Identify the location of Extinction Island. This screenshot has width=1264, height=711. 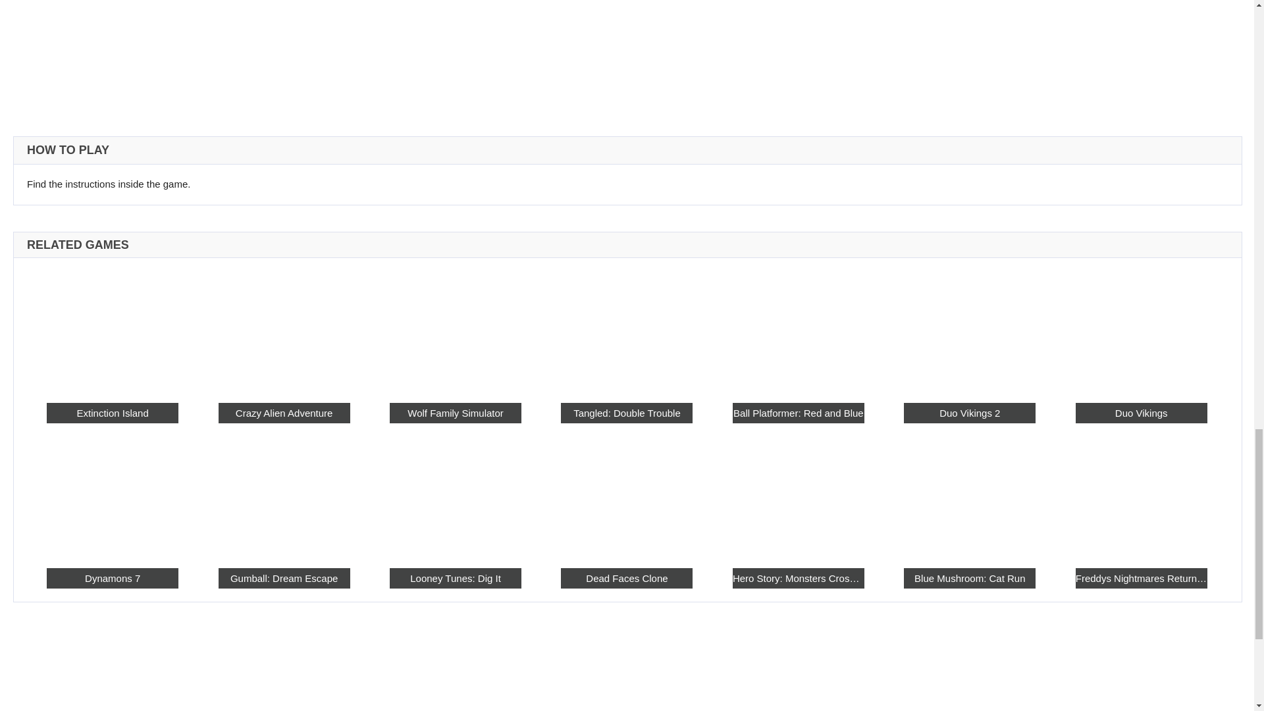
(112, 413).